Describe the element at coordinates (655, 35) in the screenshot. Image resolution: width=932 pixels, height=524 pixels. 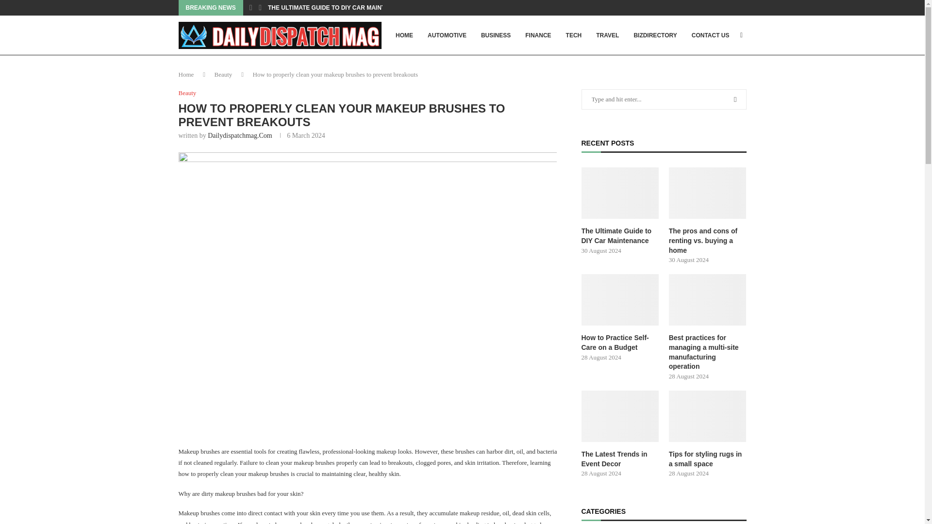
I see `BIZDIRECTORY` at that location.